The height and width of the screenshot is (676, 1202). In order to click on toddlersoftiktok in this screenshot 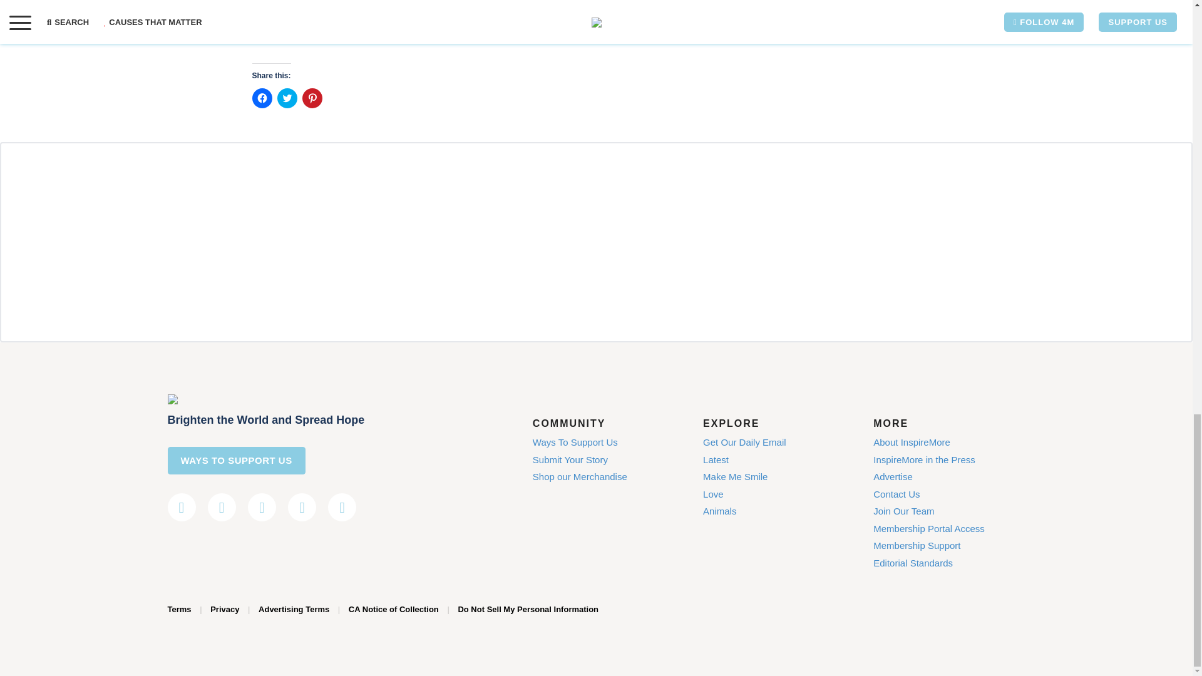, I will do `click(346, 2)`.